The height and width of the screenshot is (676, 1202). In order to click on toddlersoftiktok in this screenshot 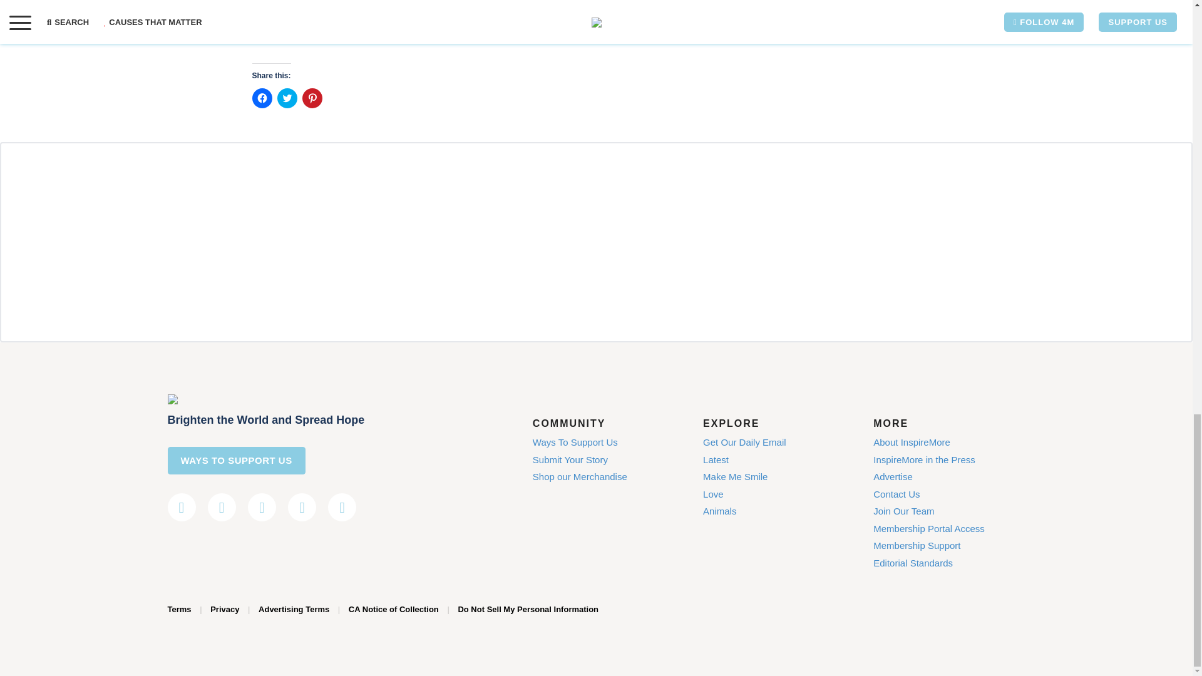, I will do `click(346, 2)`.